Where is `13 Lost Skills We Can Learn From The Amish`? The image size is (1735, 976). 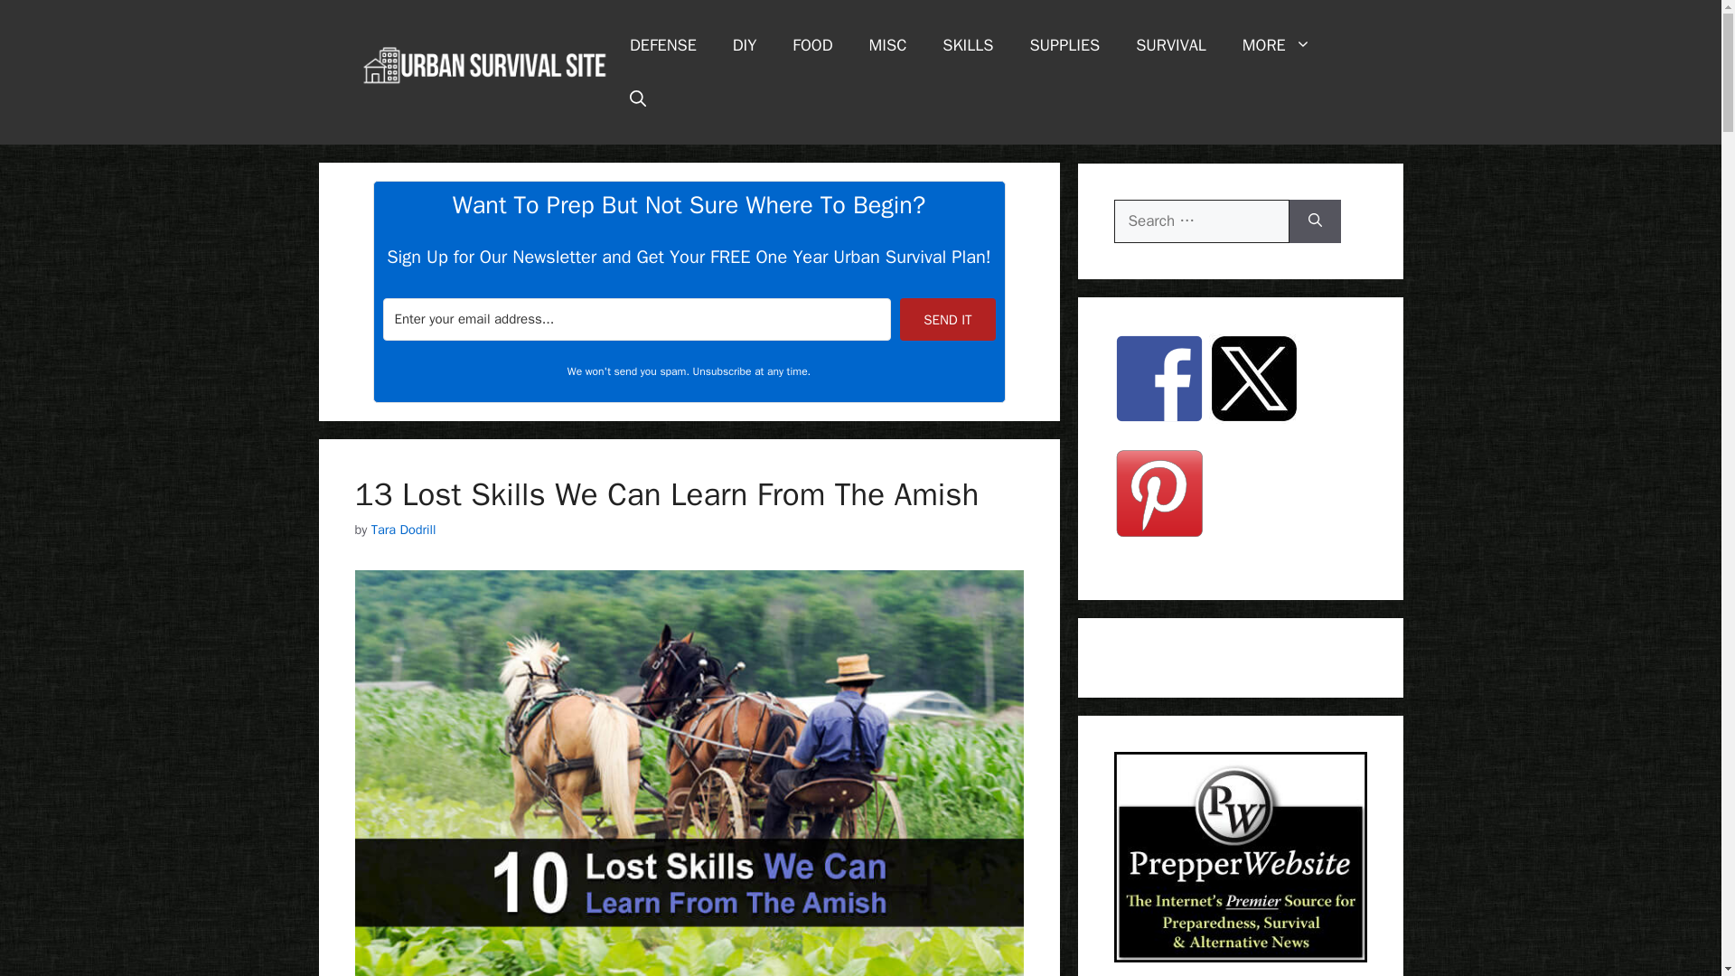 13 Lost Skills We Can Learn From The Amish is located at coordinates (665, 493).